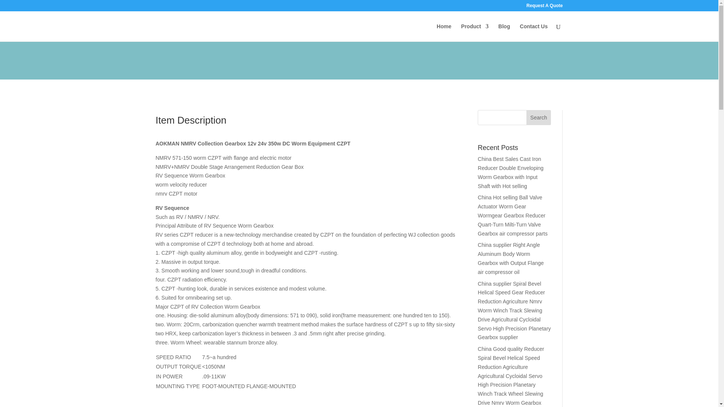 This screenshot has height=407, width=724. Describe the element at coordinates (544, 7) in the screenshot. I see `Request A Quote` at that location.